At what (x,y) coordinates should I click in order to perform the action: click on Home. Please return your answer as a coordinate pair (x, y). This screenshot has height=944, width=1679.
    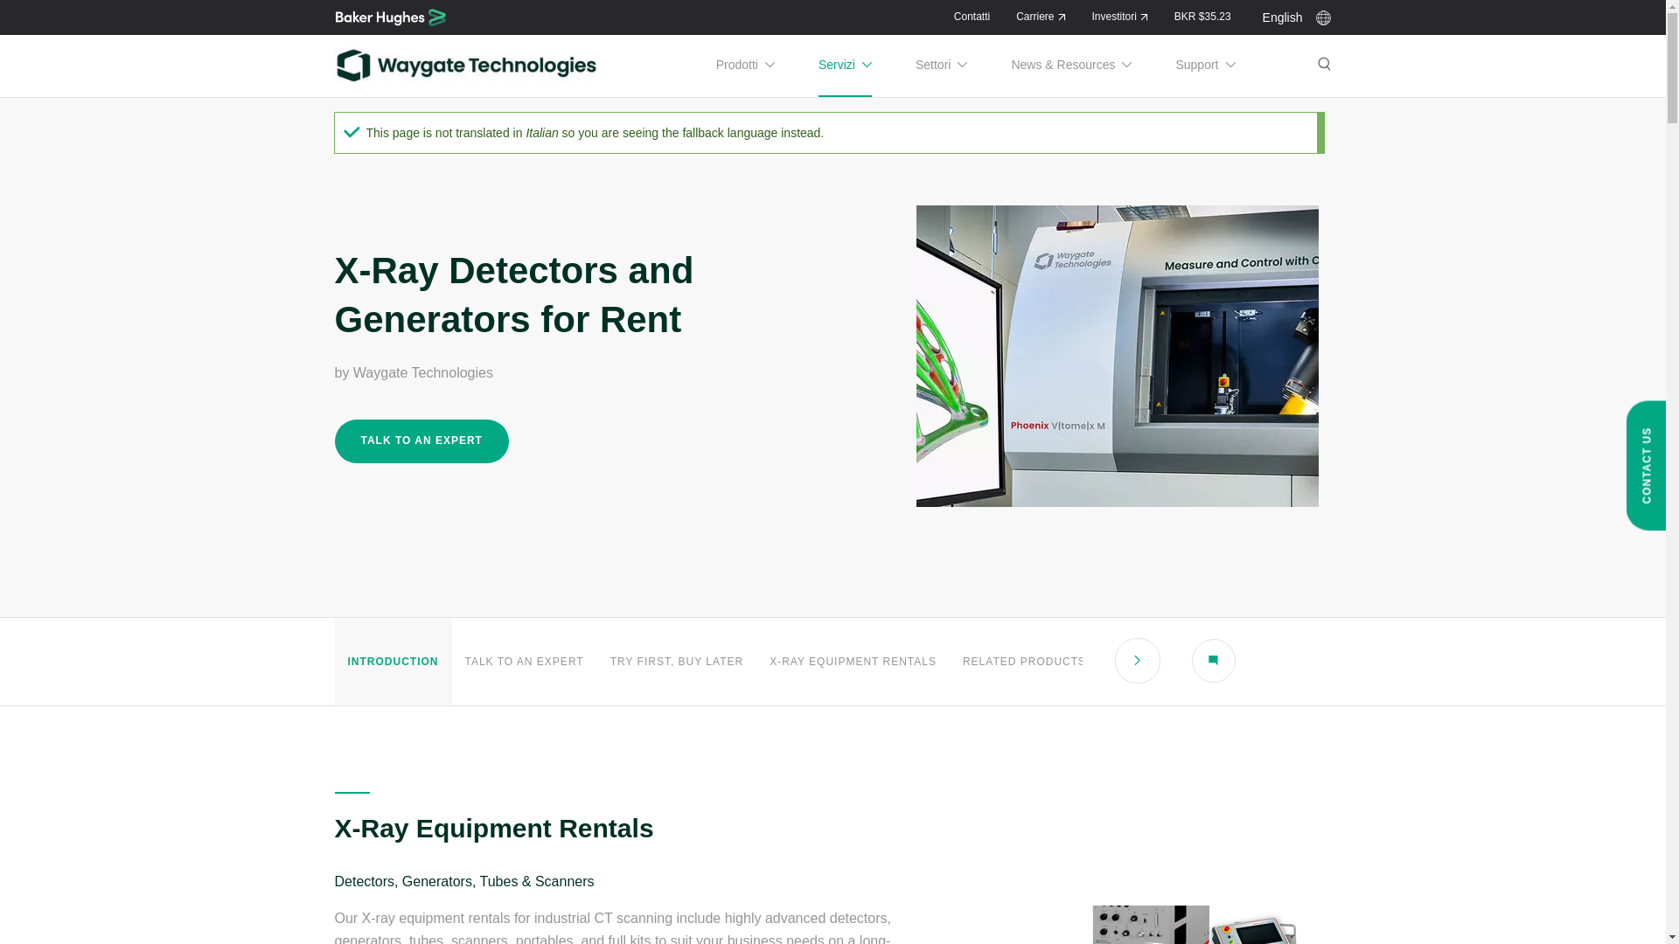
    Looking at the image, I should click on (390, 17).